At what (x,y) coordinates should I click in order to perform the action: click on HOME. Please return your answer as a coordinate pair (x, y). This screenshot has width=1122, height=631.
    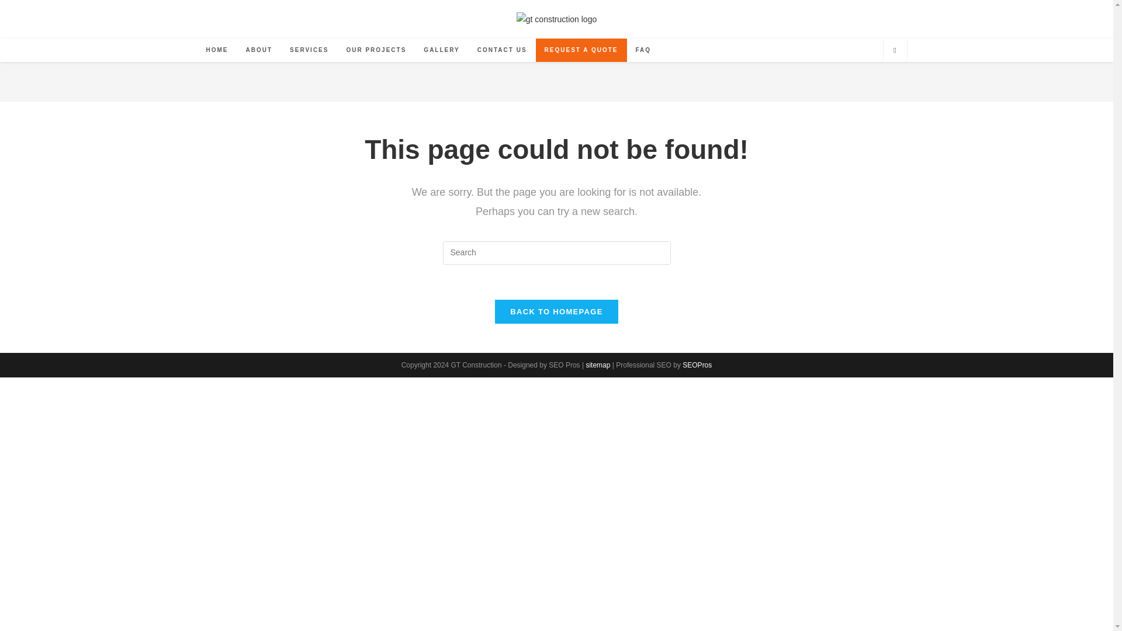
    Looking at the image, I should click on (217, 50).